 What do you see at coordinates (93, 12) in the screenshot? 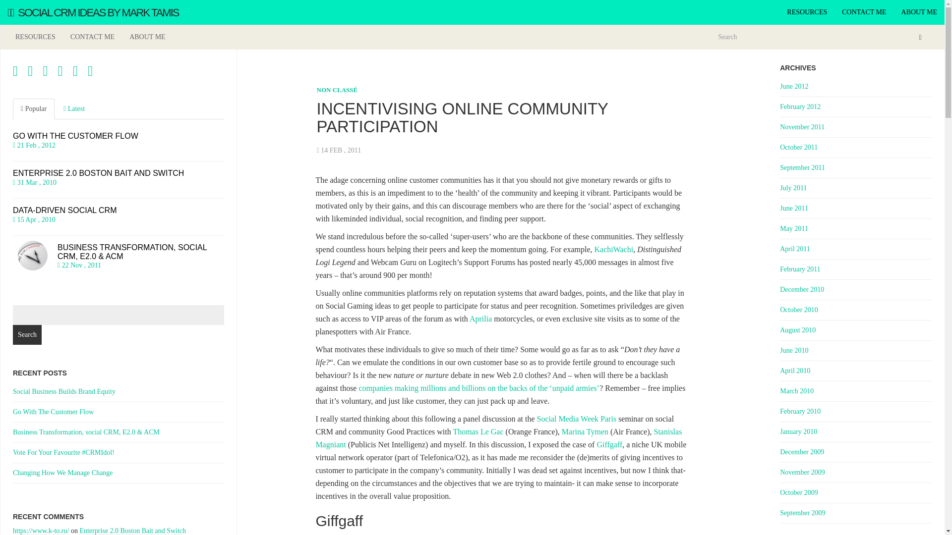
I see `SOCIAL CRM IDEAS BY MARK TAMIS` at bounding box center [93, 12].